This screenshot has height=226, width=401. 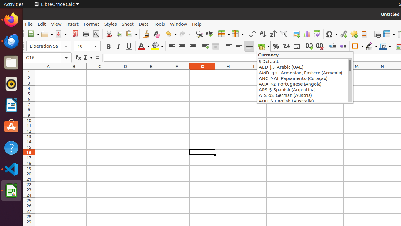 I want to click on Font Color, so click(x=143, y=46).